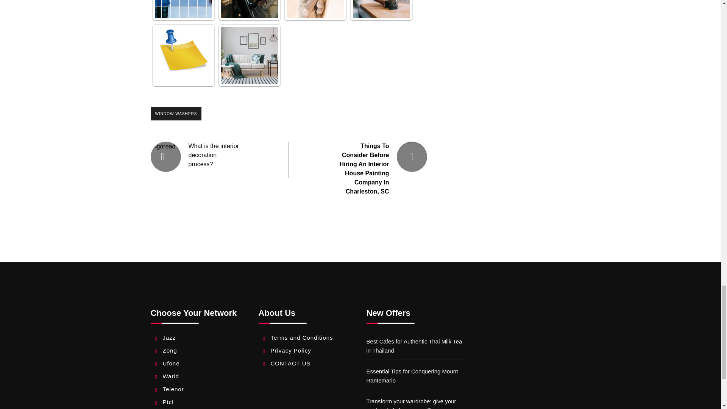 This screenshot has height=409, width=727. I want to click on How to Find Electrician Services in Amsterdam, so click(315, 9).